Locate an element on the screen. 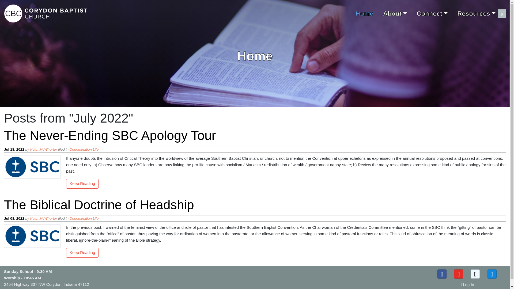 This screenshot has width=514, height=289. Home is located at coordinates (365, 13).